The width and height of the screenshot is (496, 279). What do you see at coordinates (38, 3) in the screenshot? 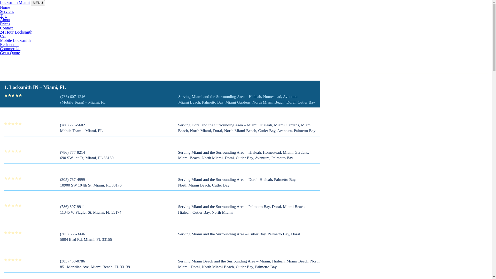
I see `MENU` at bounding box center [38, 3].